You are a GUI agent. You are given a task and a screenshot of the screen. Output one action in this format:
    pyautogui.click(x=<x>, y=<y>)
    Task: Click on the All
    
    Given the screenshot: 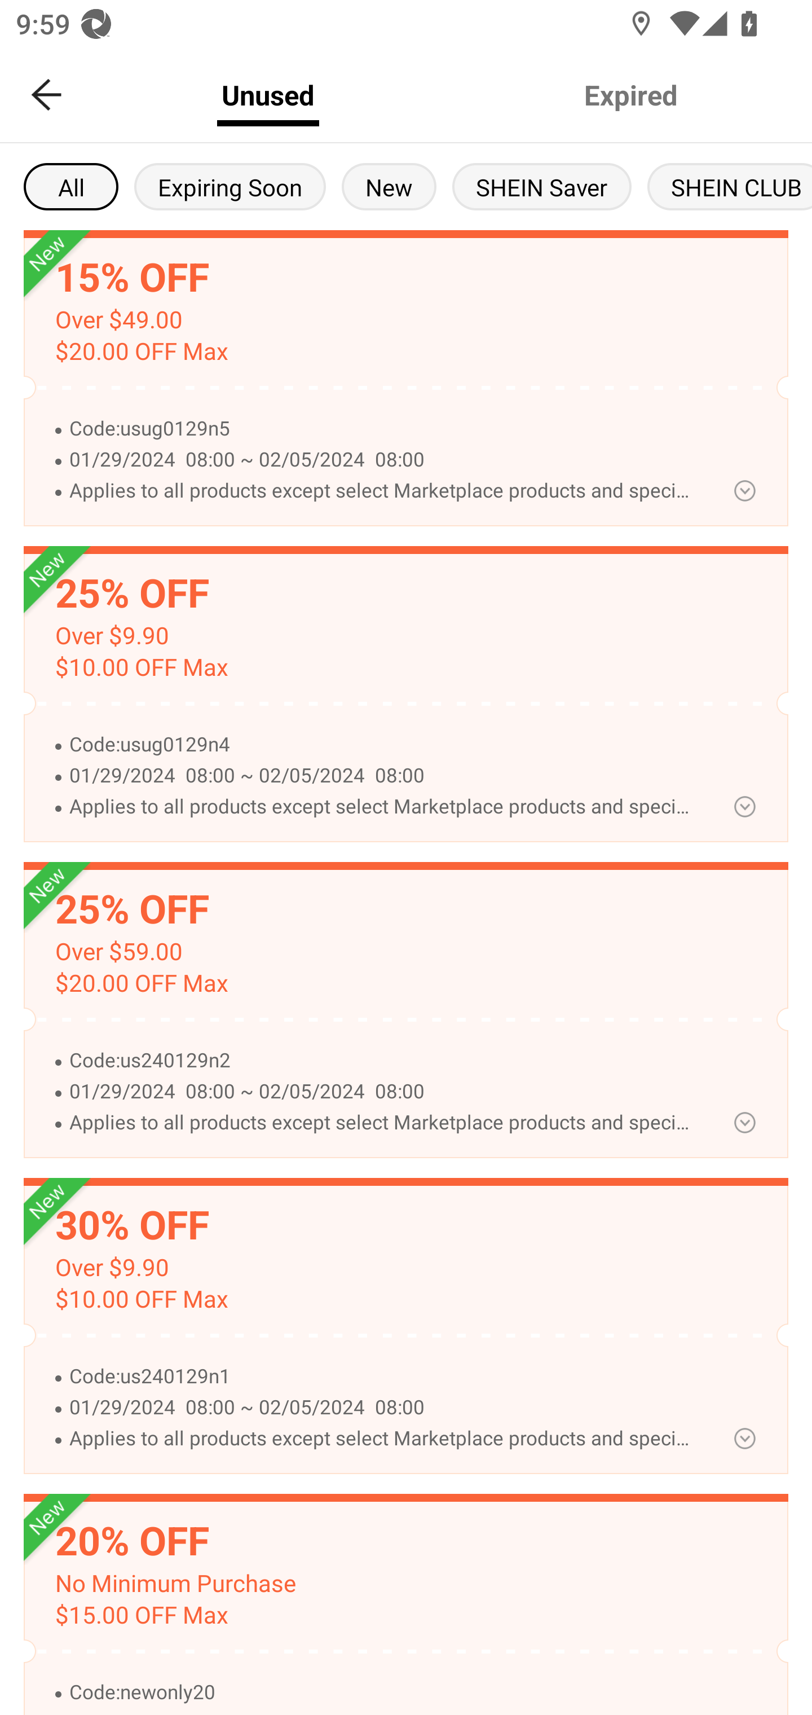 What is the action you would take?
    pyautogui.click(x=71, y=186)
    